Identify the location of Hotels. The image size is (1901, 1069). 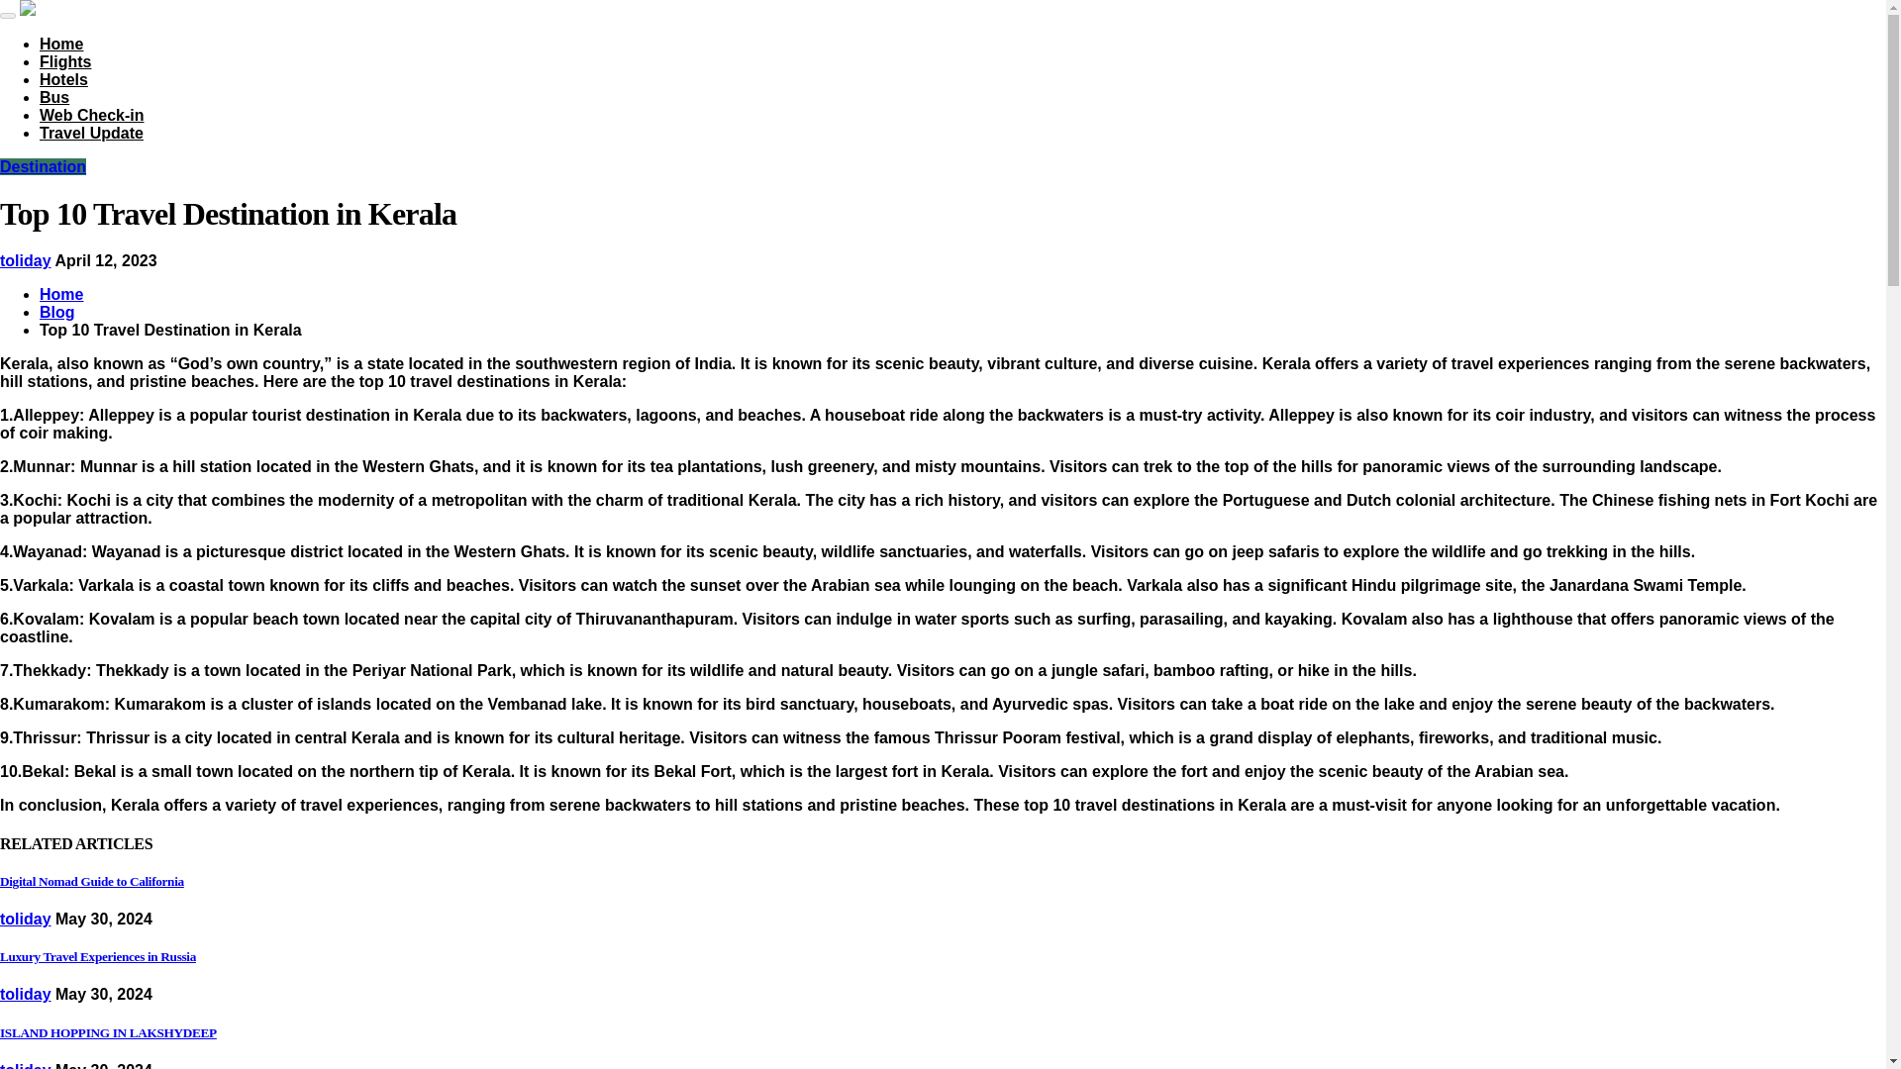
(63, 79).